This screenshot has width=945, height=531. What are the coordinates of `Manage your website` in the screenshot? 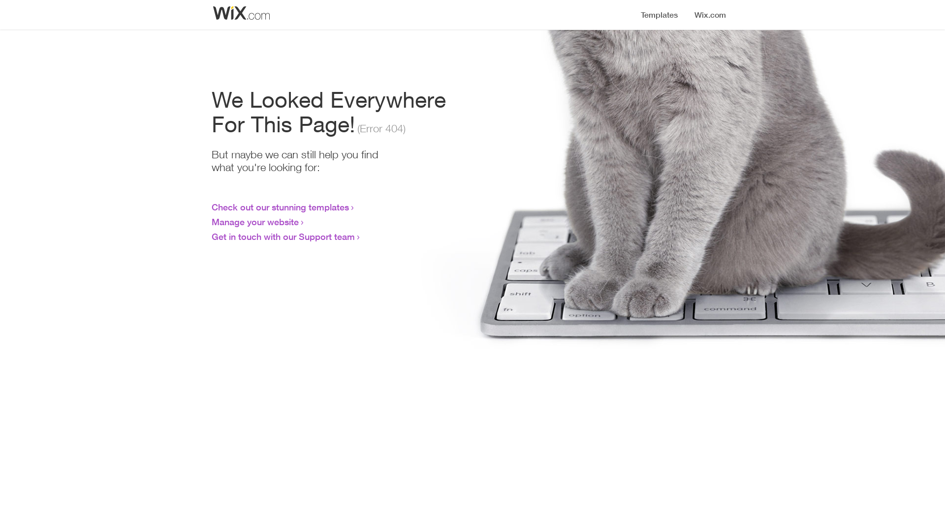 It's located at (255, 222).